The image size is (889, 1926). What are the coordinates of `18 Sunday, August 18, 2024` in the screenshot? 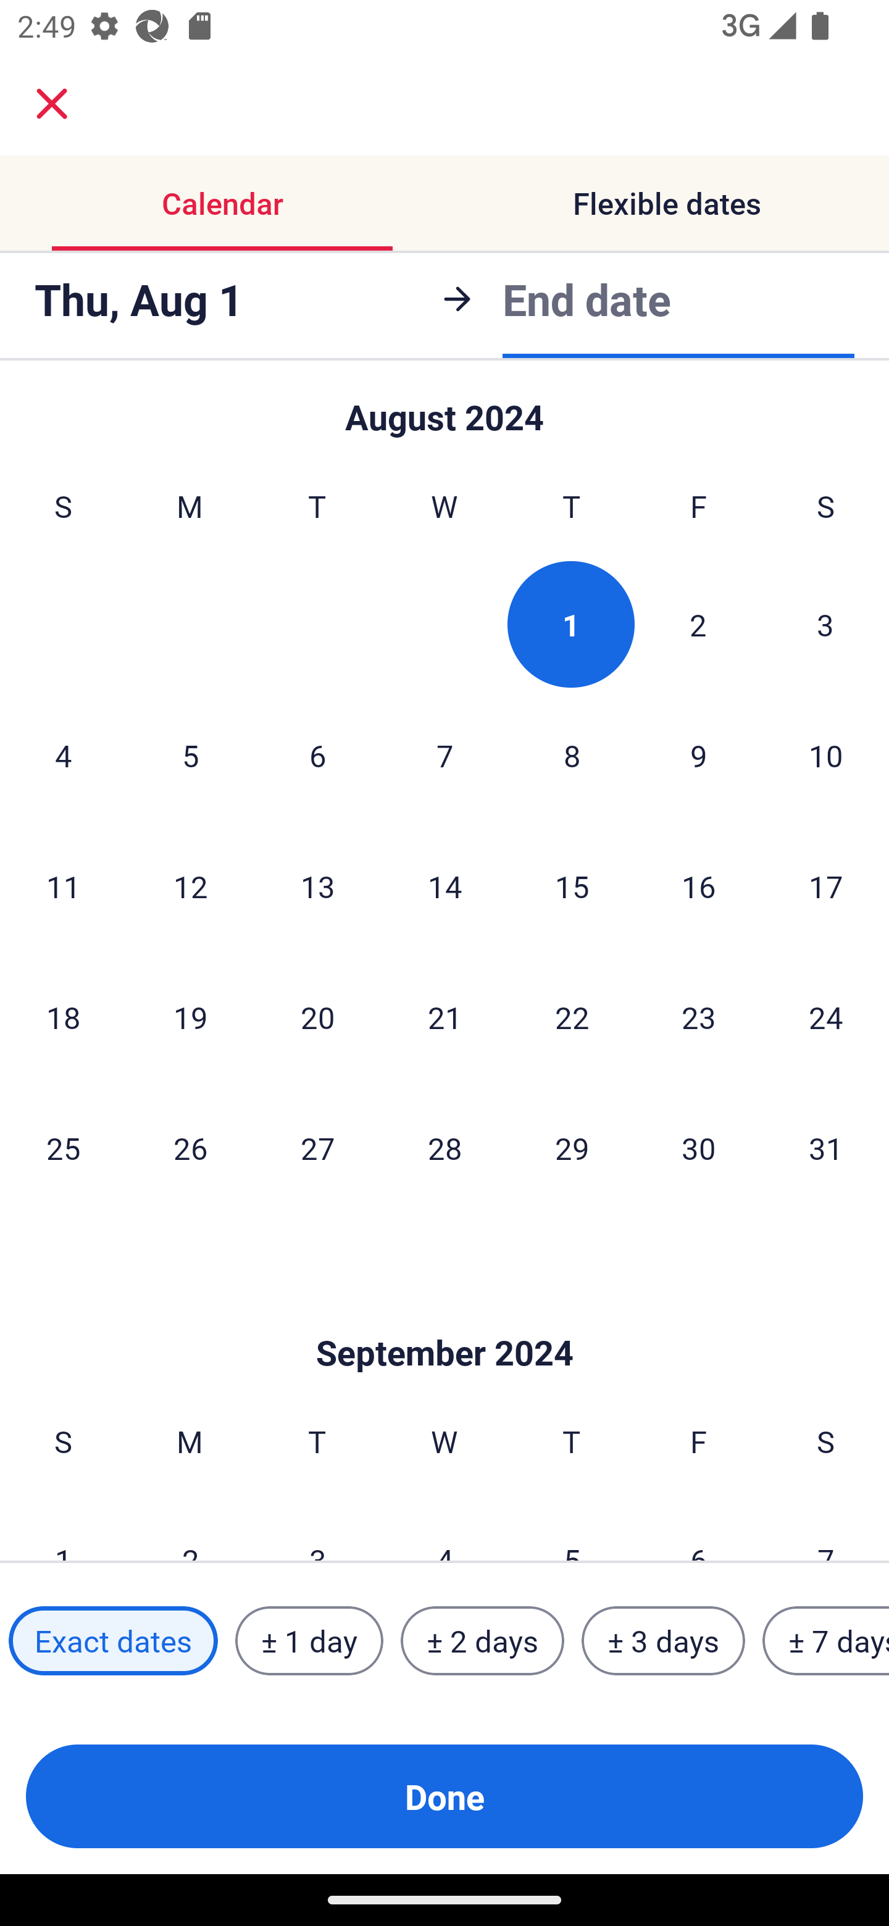 It's located at (63, 1017).